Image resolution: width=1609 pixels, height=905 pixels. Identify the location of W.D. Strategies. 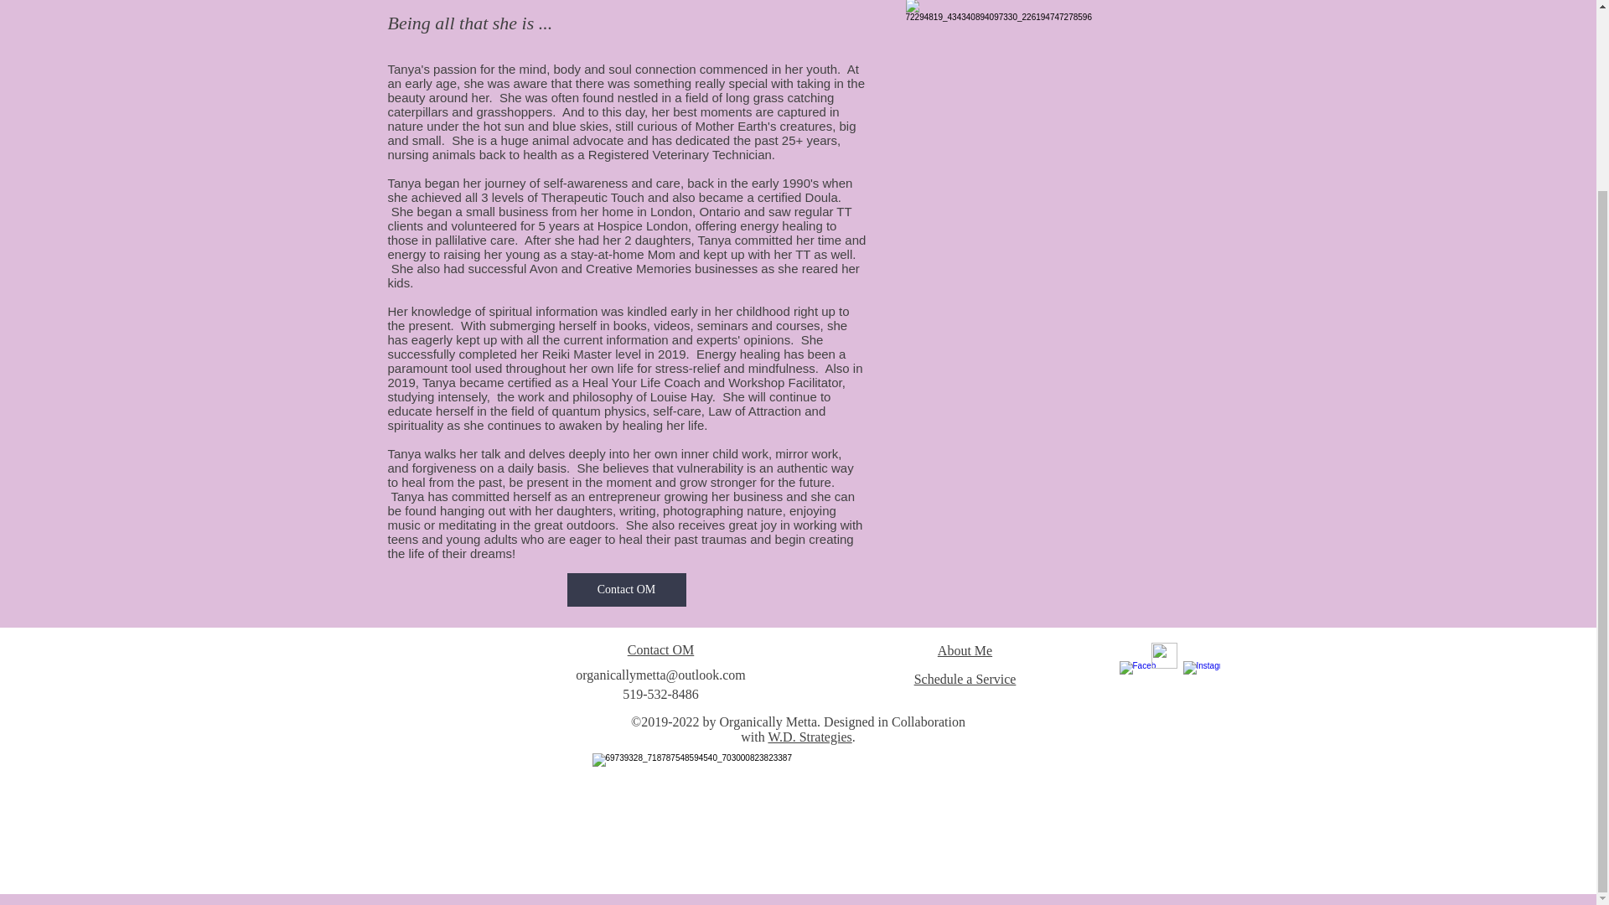
(809, 736).